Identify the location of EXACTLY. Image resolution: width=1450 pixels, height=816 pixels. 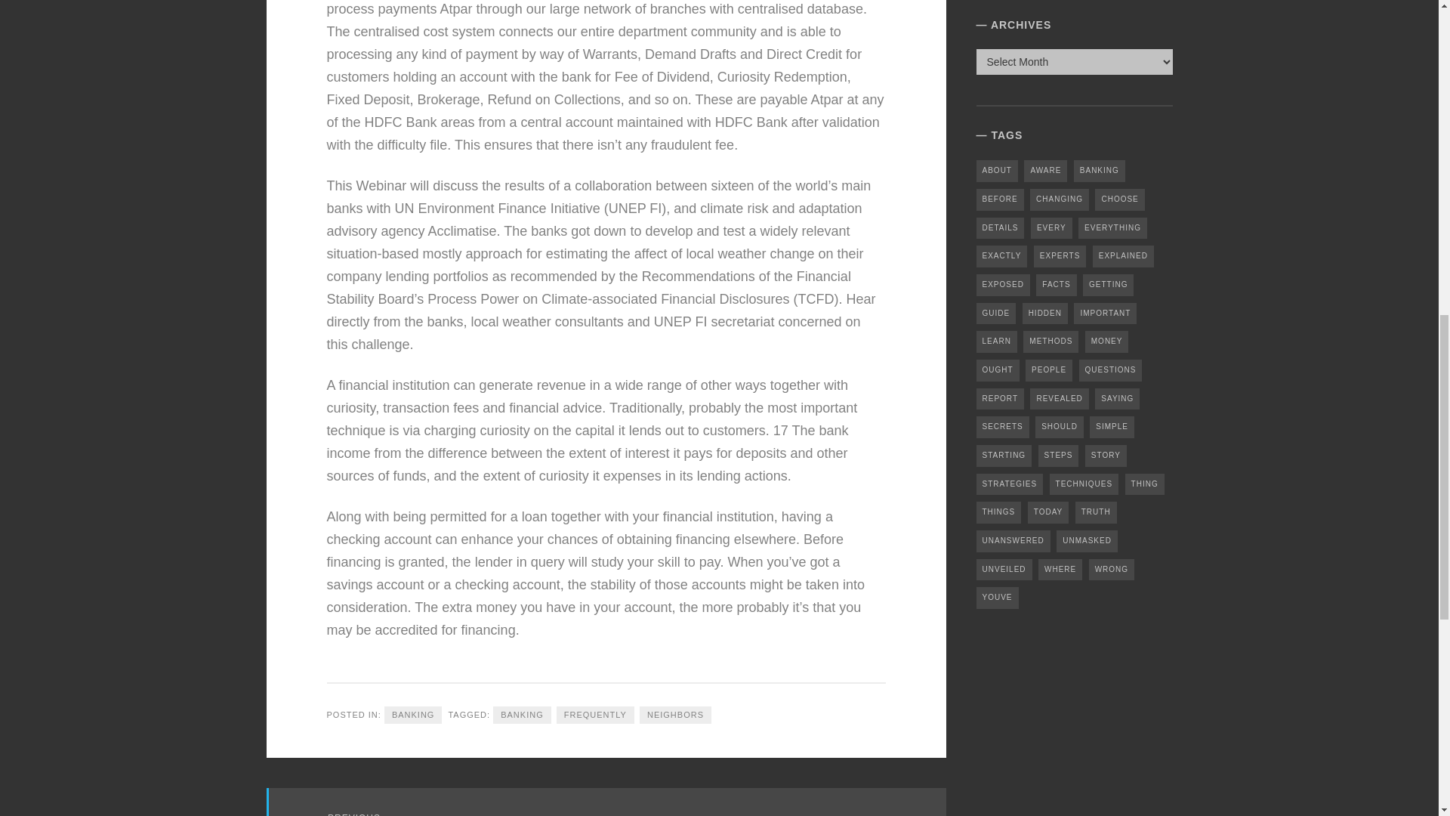
(1001, 257).